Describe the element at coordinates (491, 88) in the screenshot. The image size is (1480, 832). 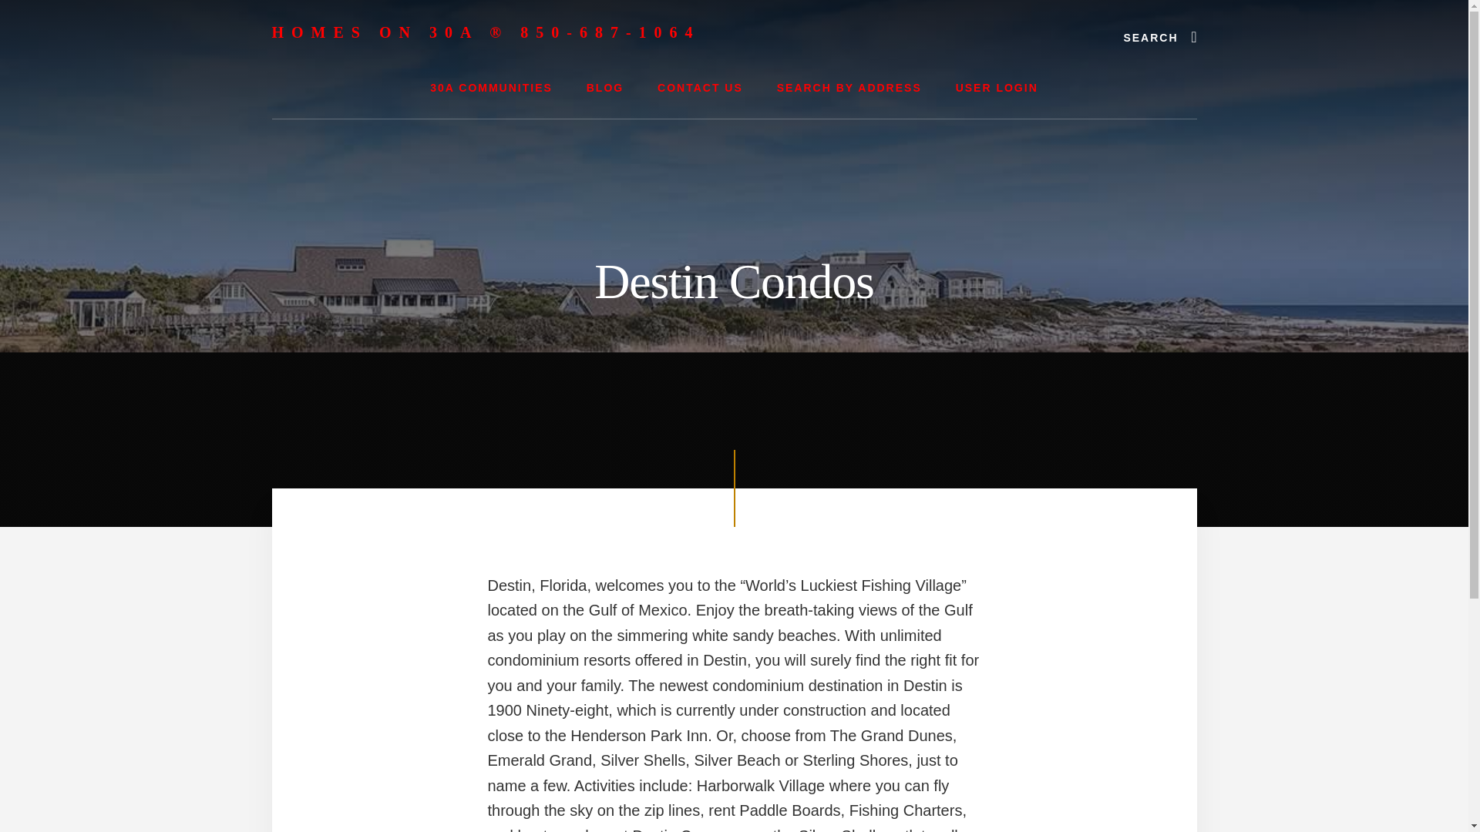
I see `30A COMMUNITIES` at that location.